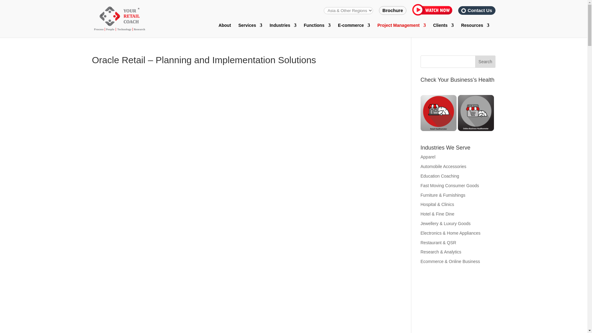 The width and height of the screenshot is (592, 333). What do you see at coordinates (250, 30) in the screenshot?
I see `Services` at bounding box center [250, 30].